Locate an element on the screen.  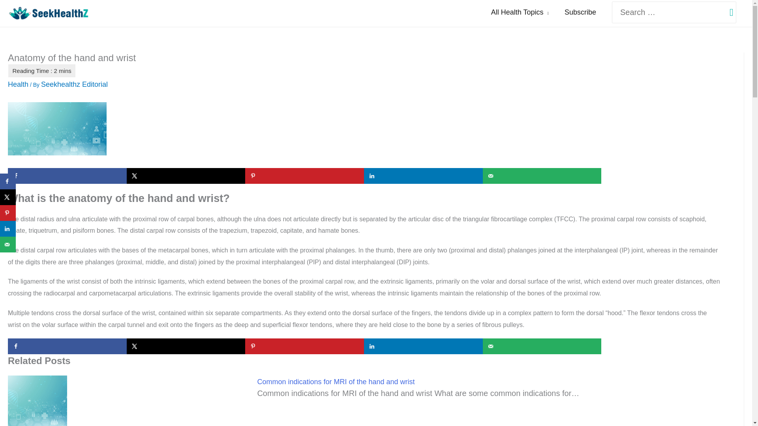
Send over email is located at coordinates (542, 346).